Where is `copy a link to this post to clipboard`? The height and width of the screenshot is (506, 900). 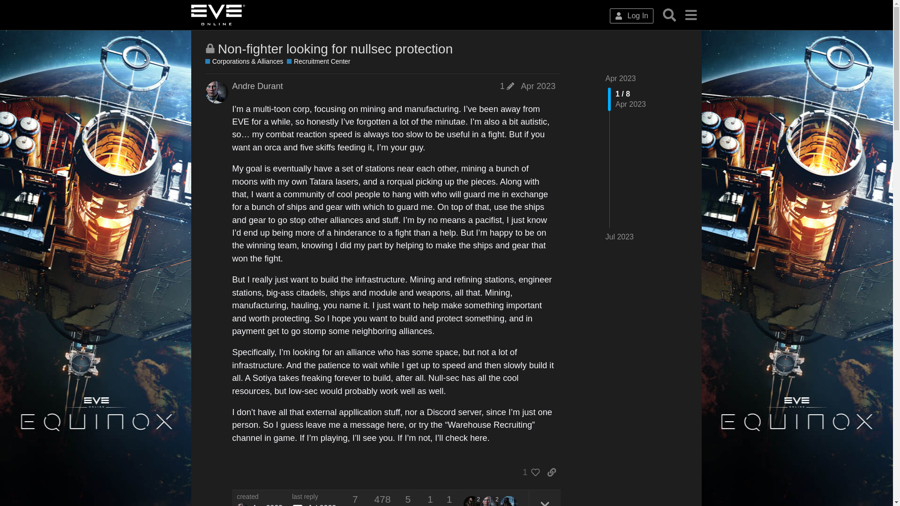 copy a link to this post to clipboard is located at coordinates (551, 472).